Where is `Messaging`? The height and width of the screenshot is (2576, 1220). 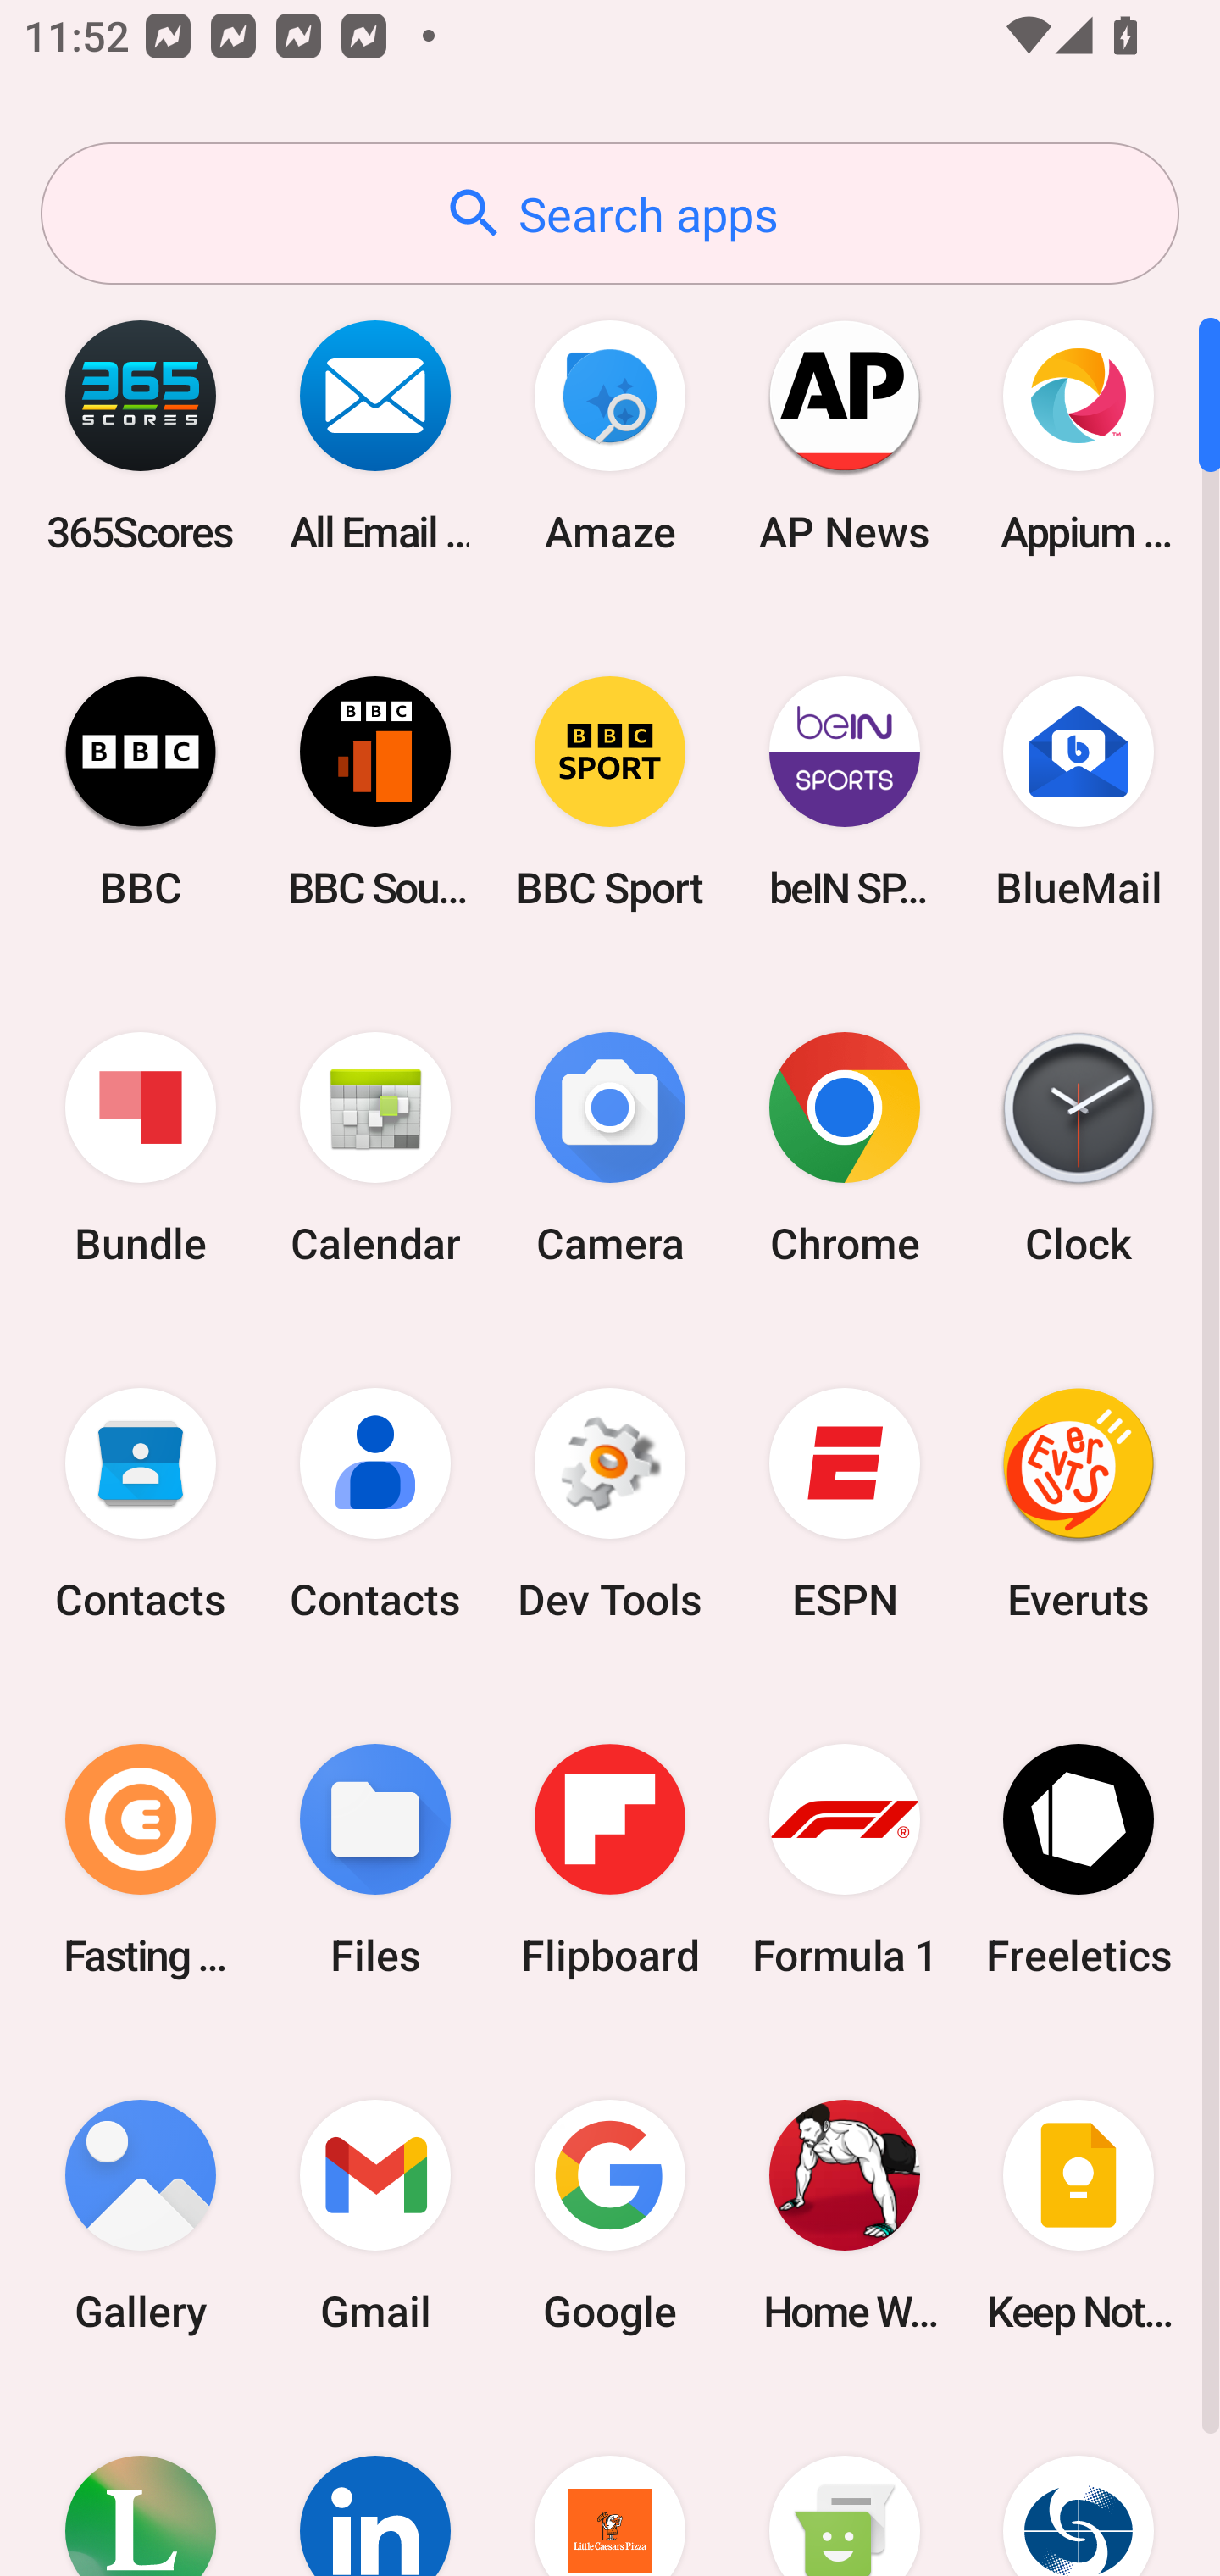
Messaging is located at coordinates (844, 2484).